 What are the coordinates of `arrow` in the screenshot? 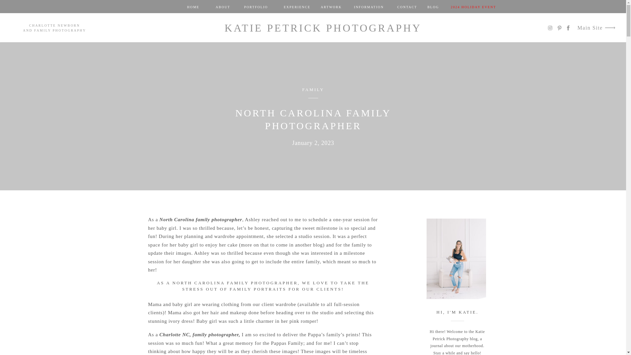 It's located at (610, 28).